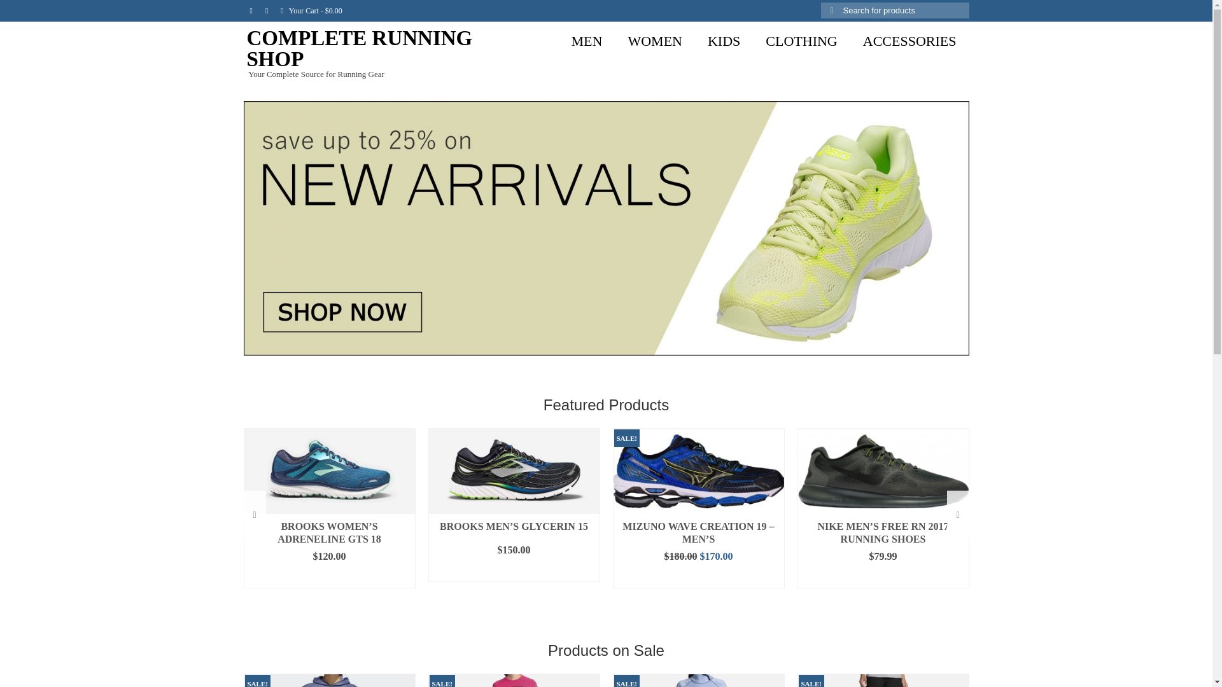 The image size is (1222, 687). I want to click on COMPLETE RUNNING SHOP, so click(360, 48).